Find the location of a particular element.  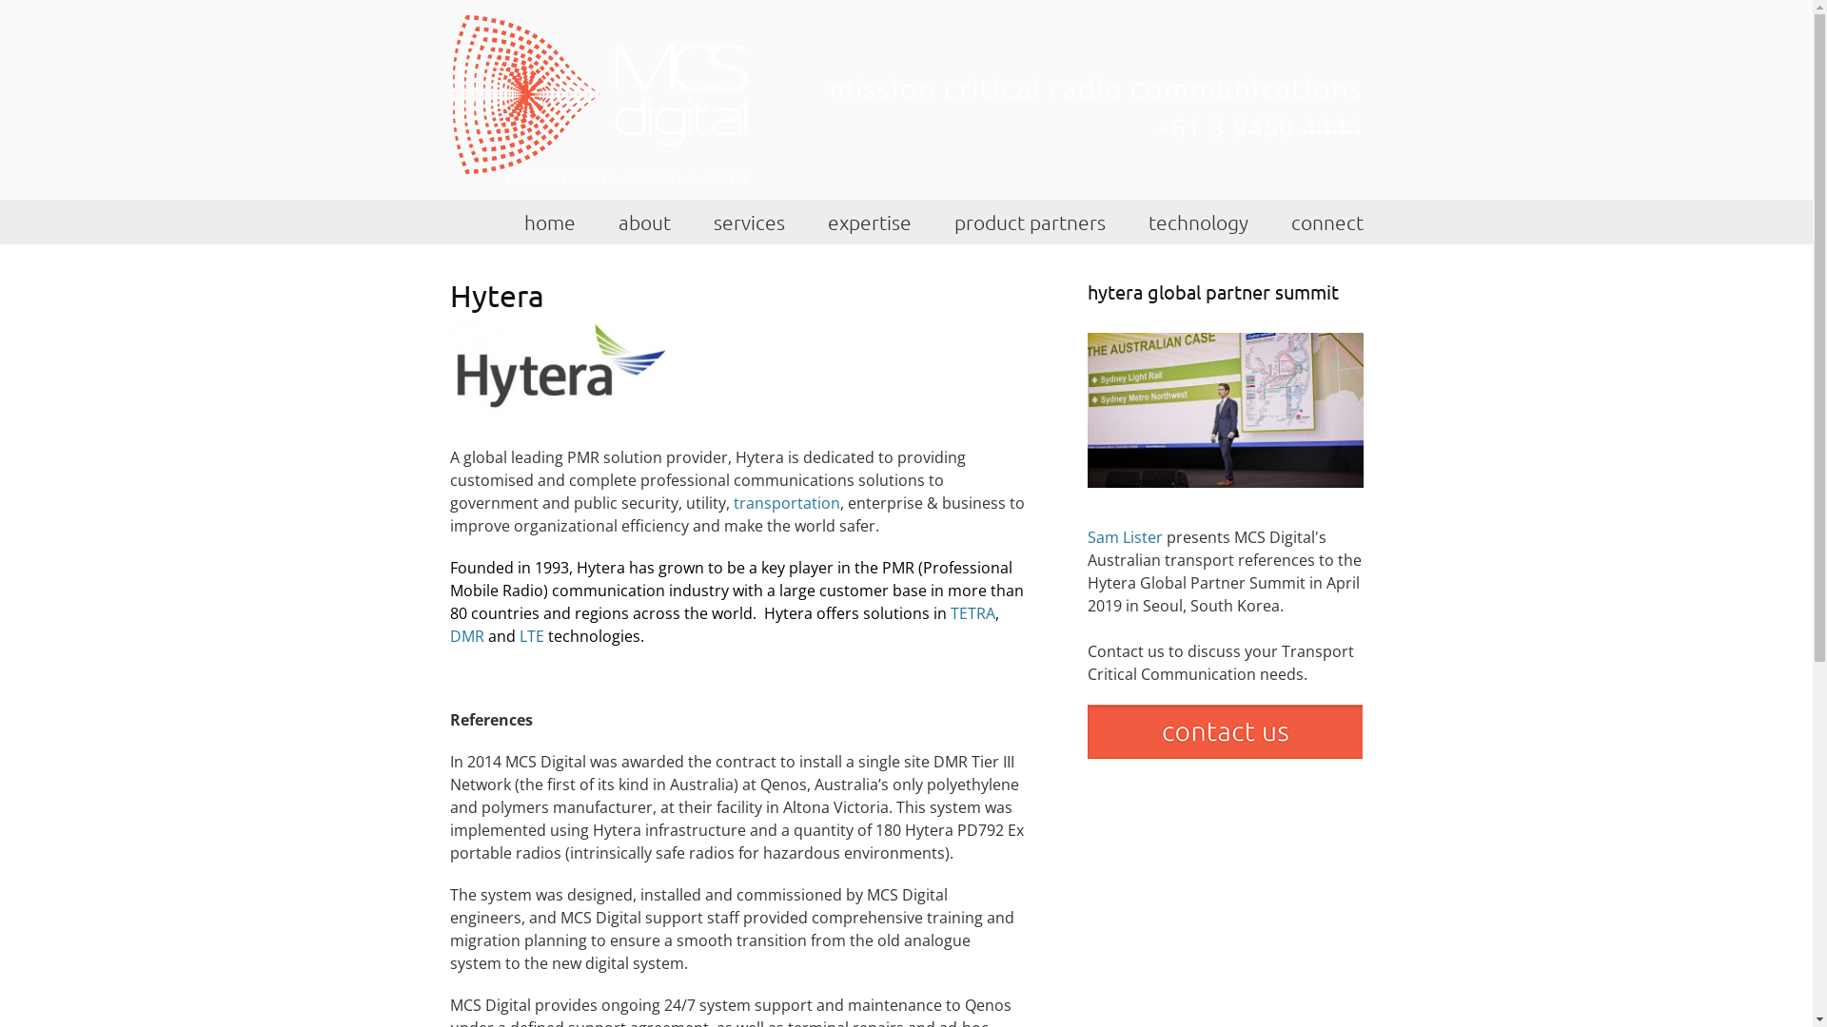

Sam Lister is located at coordinates (1125, 537).